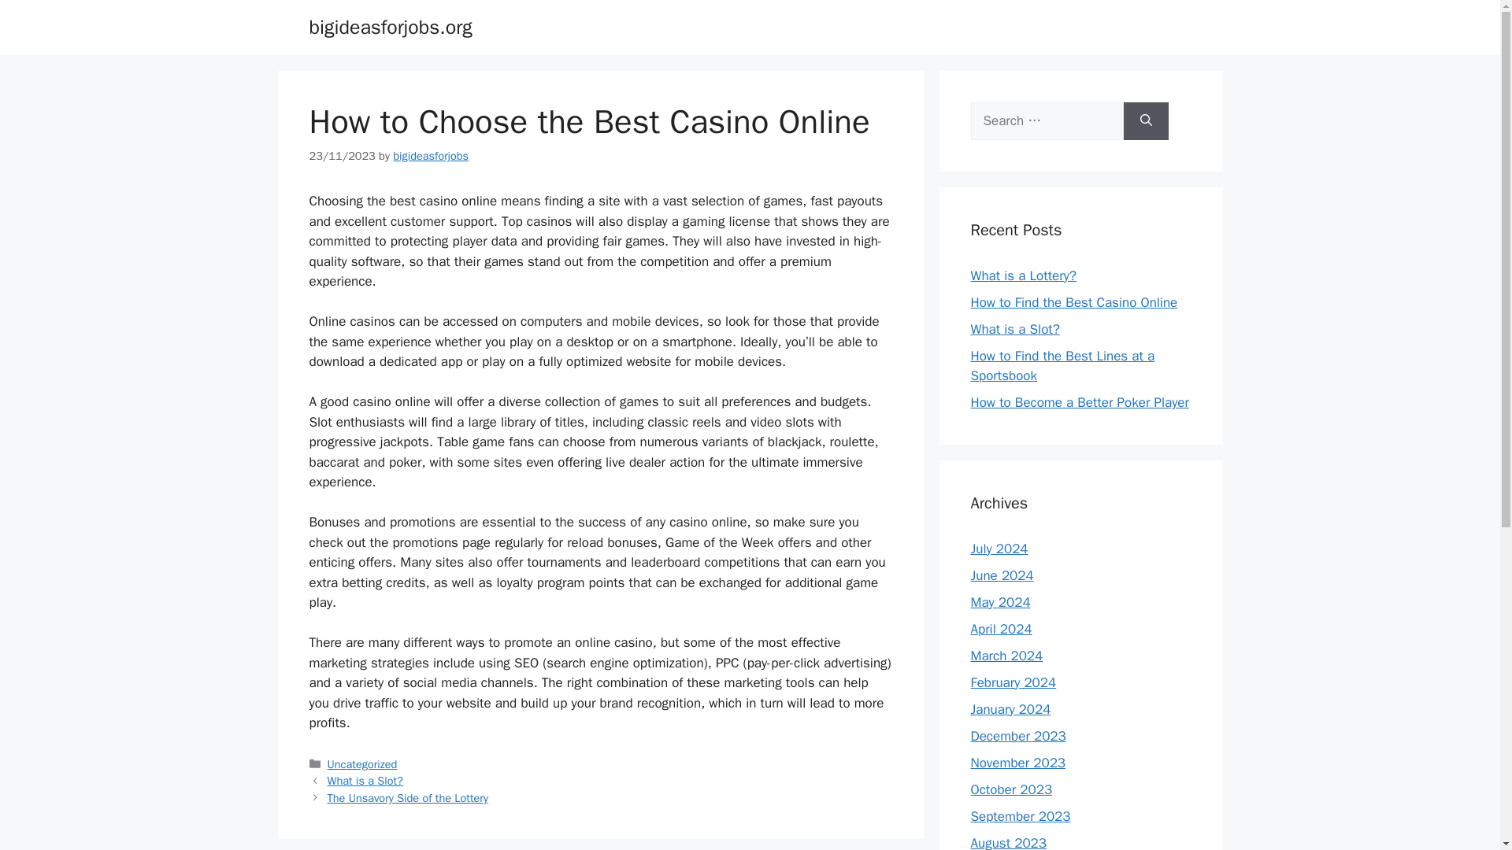  What do you see at coordinates (365, 781) in the screenshot?
I see `What is a Slot?` at bounding box center [365, 781].